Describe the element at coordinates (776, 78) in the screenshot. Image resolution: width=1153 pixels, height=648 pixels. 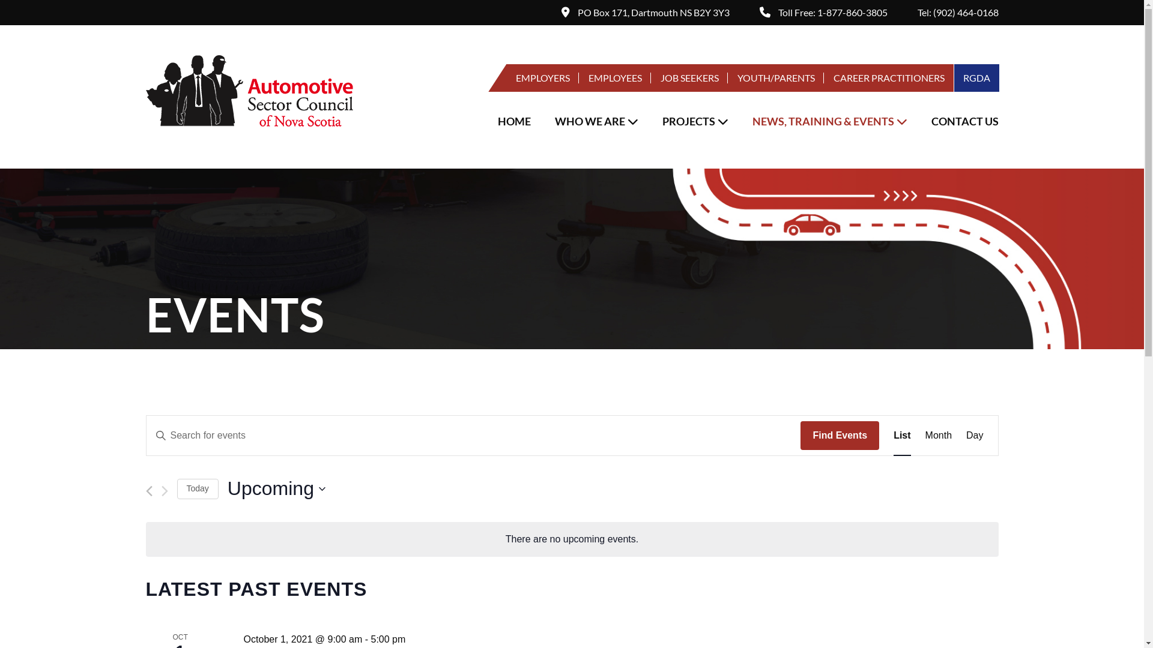
I see `YOUTH/PARENTS` at that location.